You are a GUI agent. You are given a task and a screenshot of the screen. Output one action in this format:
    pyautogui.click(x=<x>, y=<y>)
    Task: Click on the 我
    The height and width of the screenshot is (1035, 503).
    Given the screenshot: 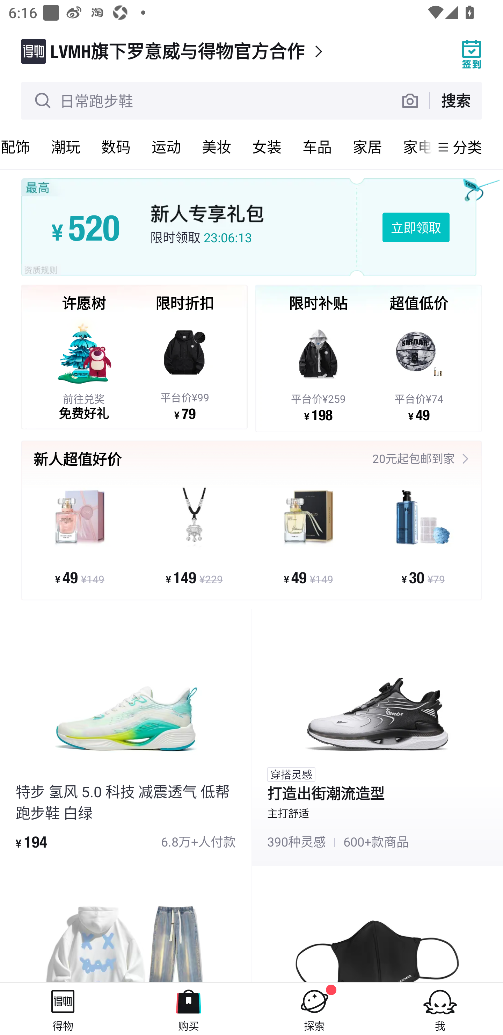 What is the action you would take?
    pyautogui.click(x=440, y=1008)
    